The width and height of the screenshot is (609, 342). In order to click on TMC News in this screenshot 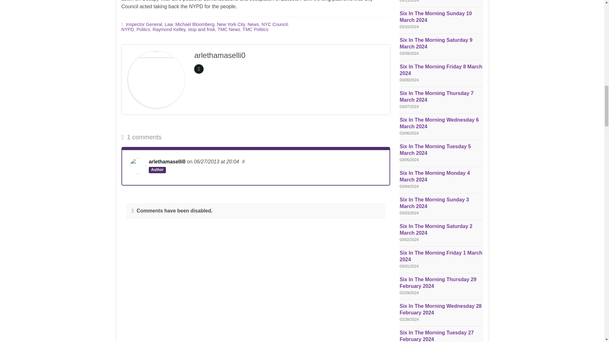, I will do `click(228, 29)`.